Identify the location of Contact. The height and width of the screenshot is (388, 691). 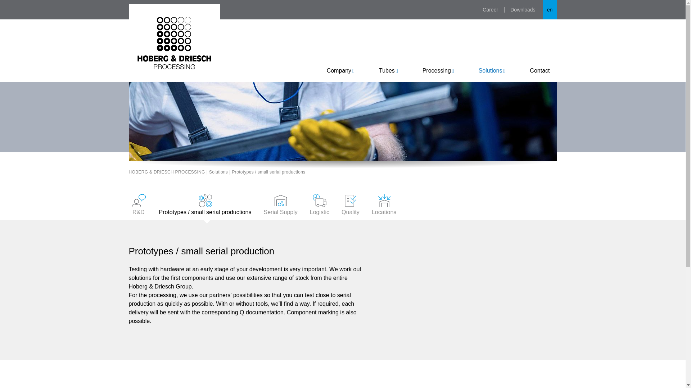
(539, 70).